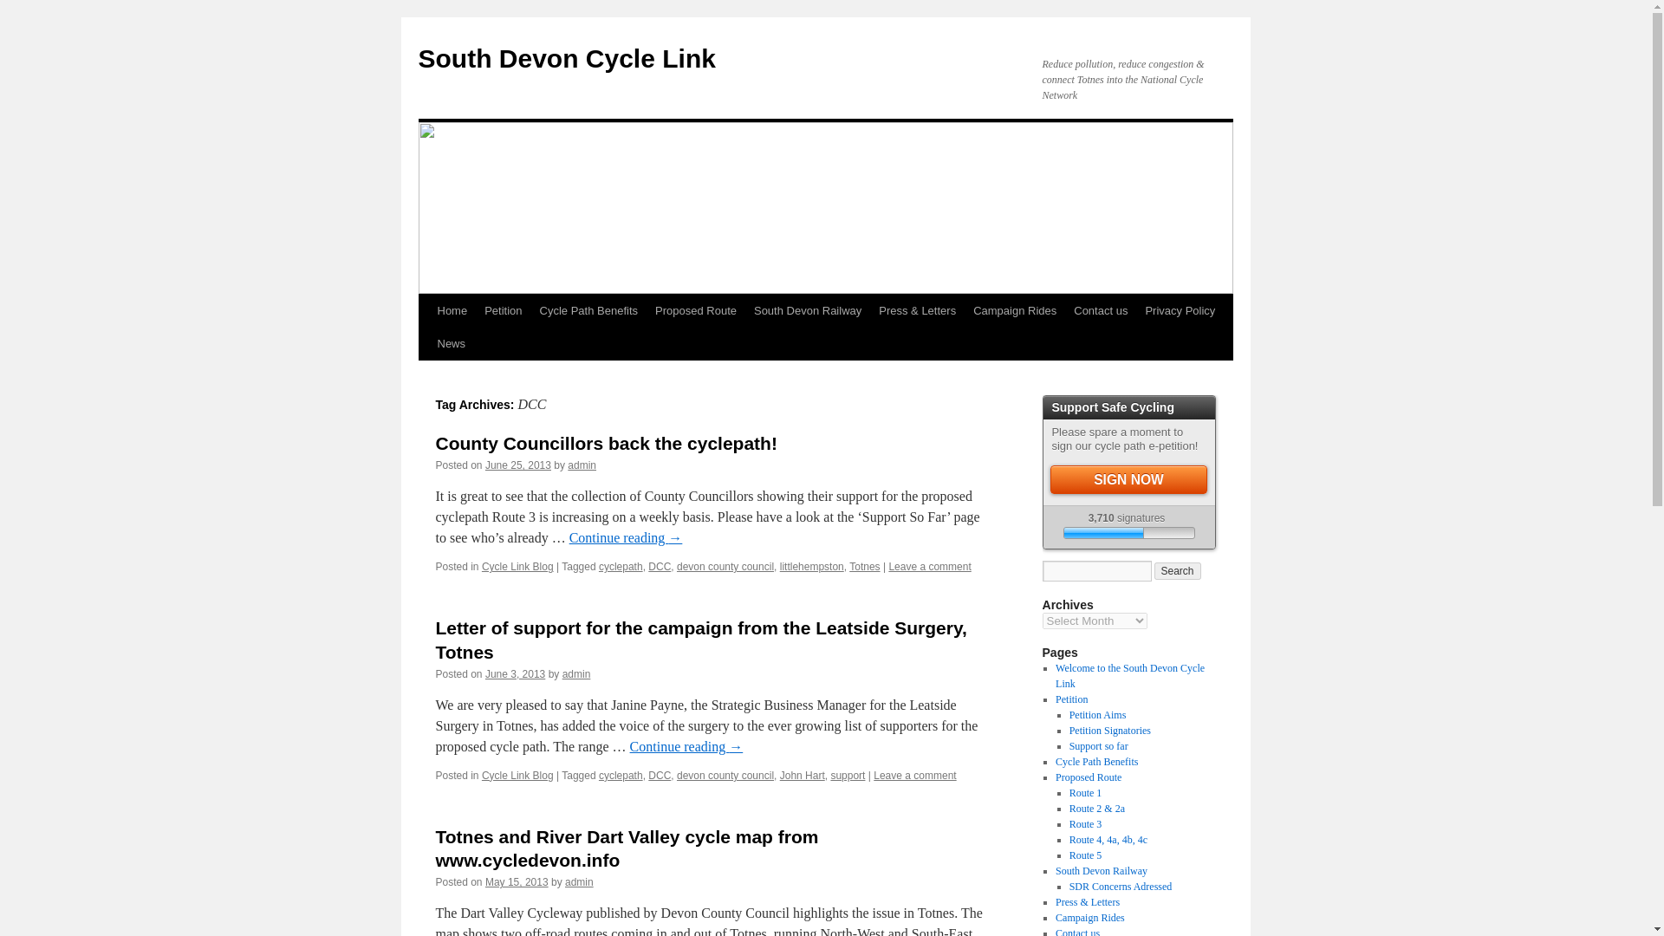 Image resolution: width=1664 pixels, height=936 pixels. Describe the element at coordinates (566, 58) in the screenshot. I see `South Devon Cycle Link` at that location.